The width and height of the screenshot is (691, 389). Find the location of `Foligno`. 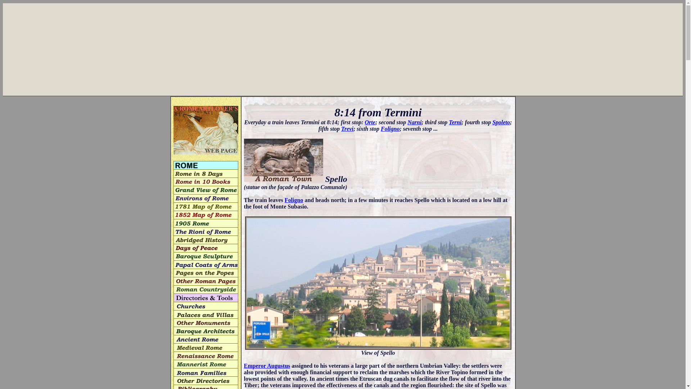

Foligno is located at coordinates (294, 200).